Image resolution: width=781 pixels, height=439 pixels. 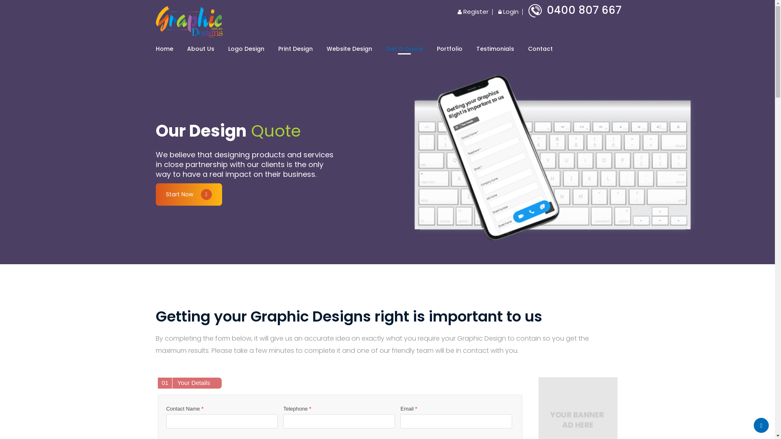 What do you see at coordinates (201, 49) in the screenshot?
I see `About Us` at bounding box center [201, 49].